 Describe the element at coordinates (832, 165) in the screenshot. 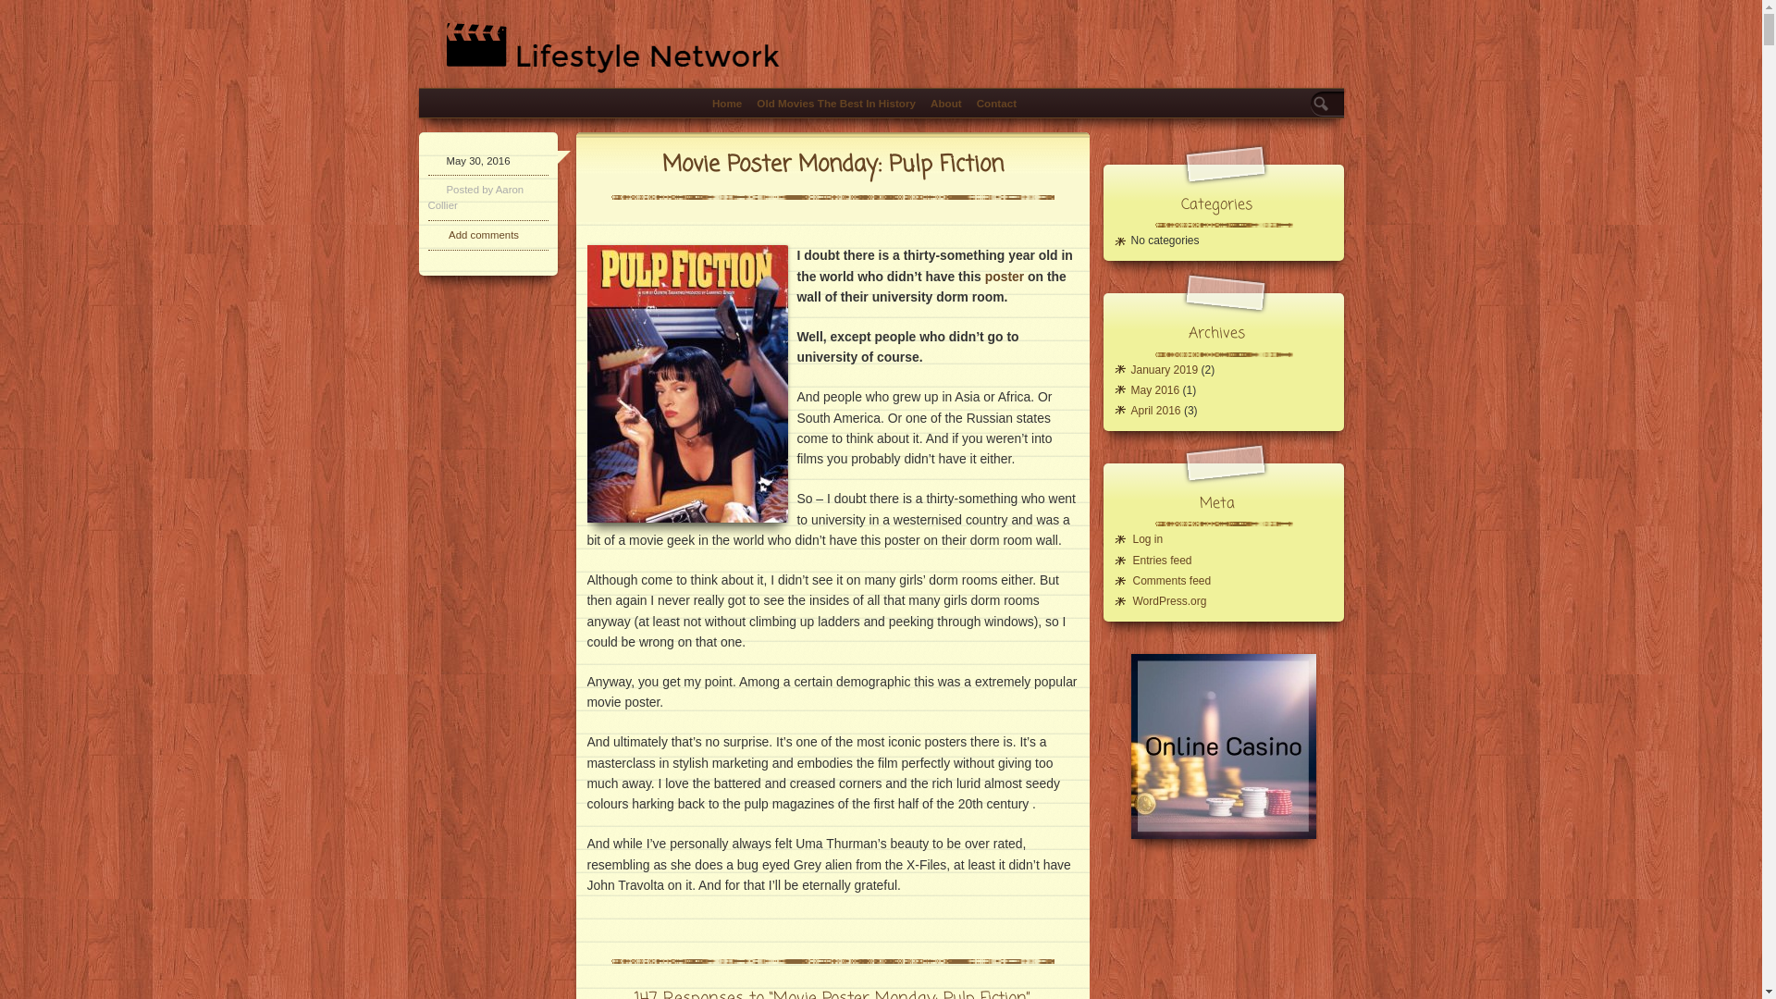

I see `Movie Poster Monday: Pulp Fiction` at that location.